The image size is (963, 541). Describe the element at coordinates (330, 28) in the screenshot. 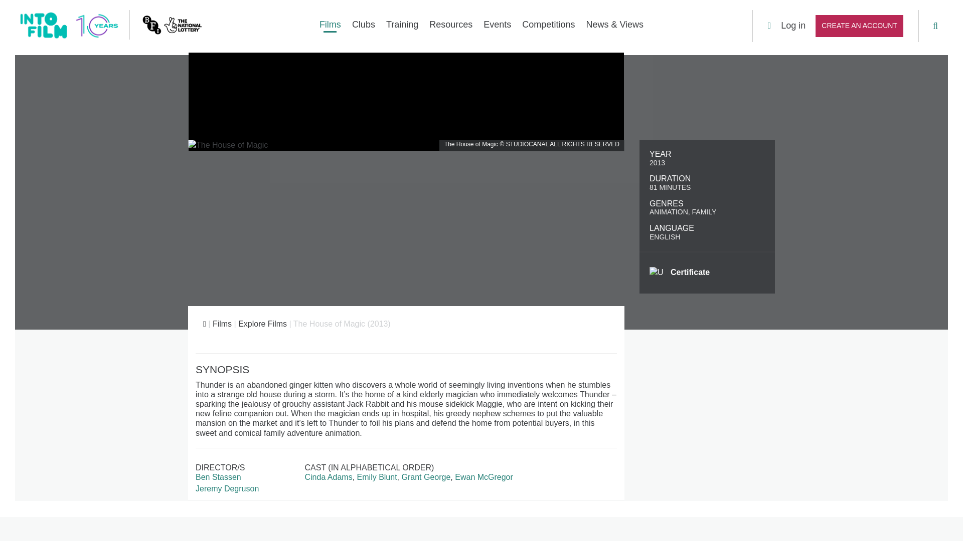

I see `Films` at that location.